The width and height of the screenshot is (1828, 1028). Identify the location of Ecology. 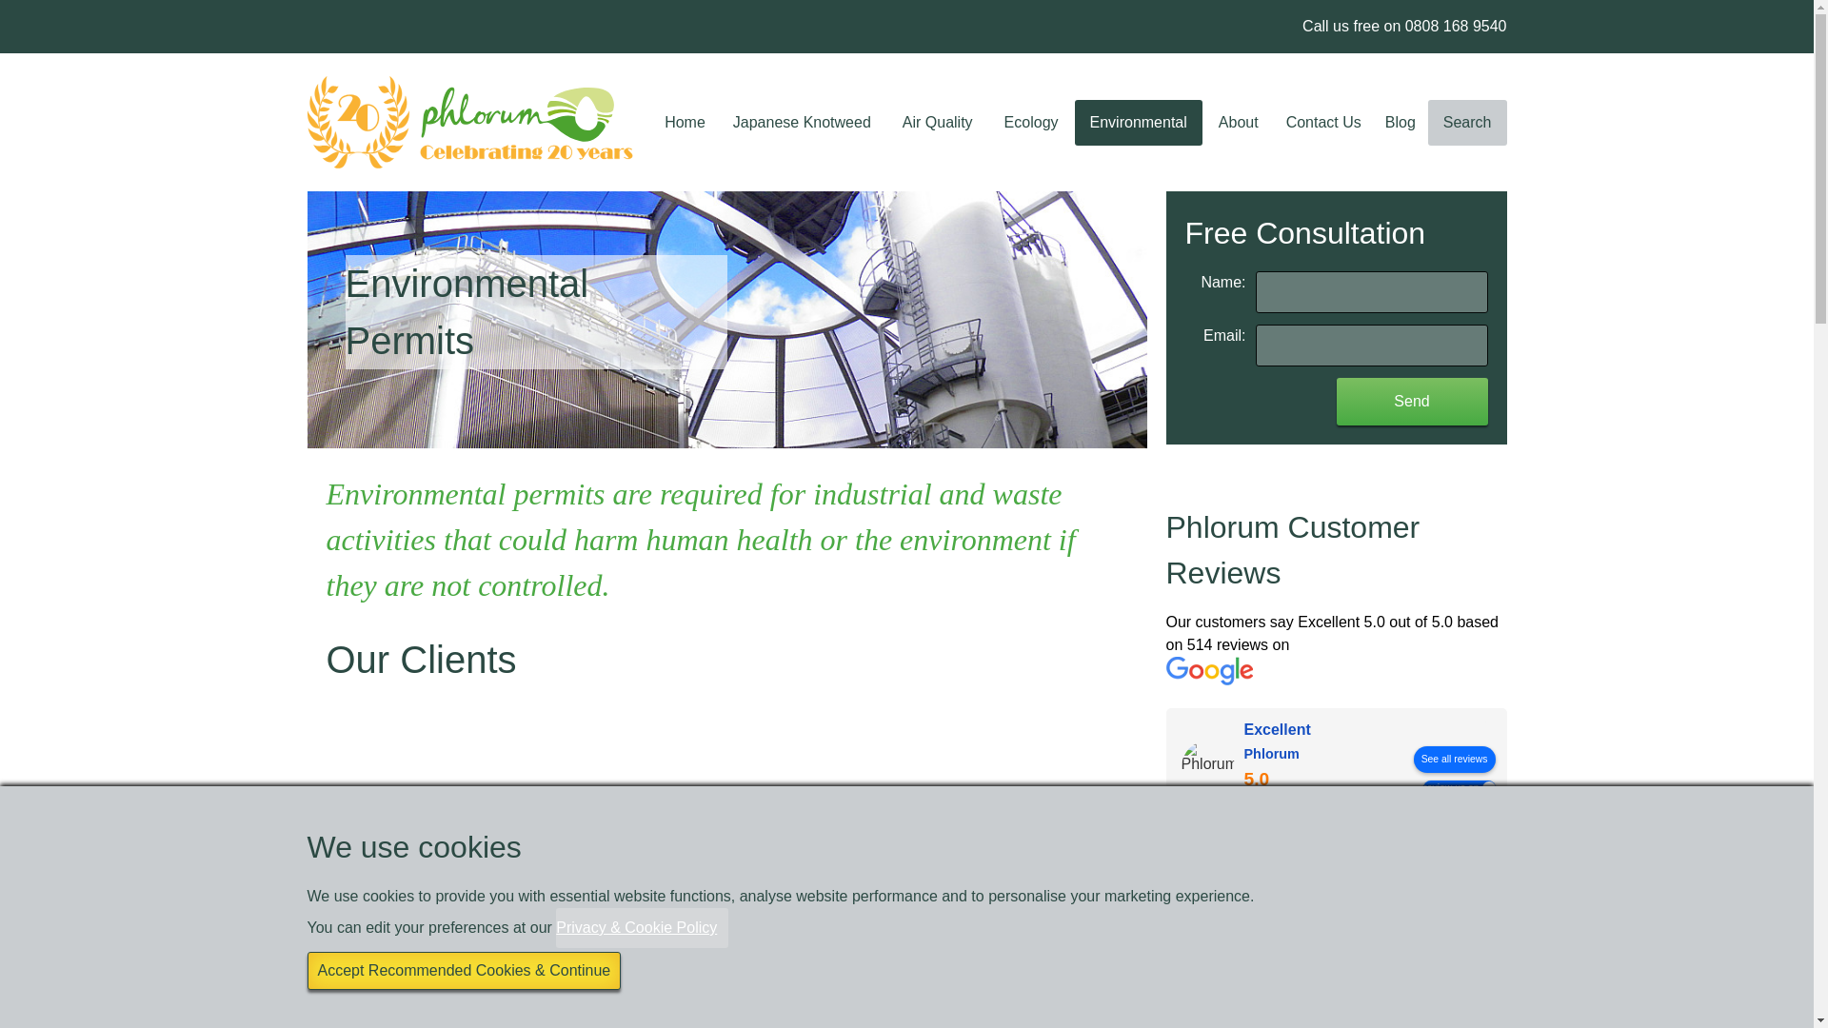
(1031, 122).